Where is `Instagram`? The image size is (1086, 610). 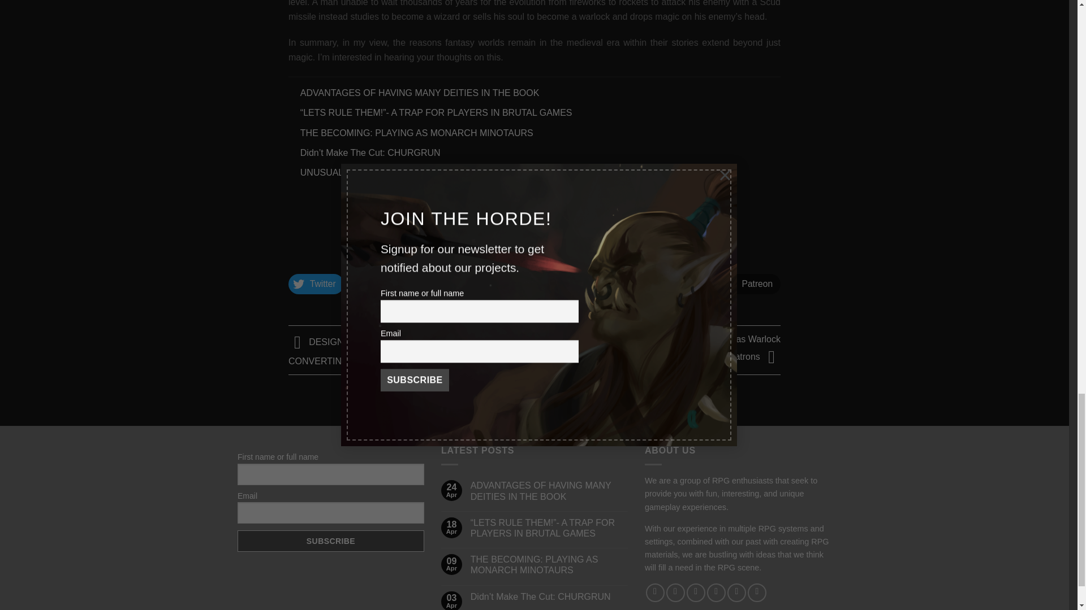 Instagram is located at coordinates (538, 284).